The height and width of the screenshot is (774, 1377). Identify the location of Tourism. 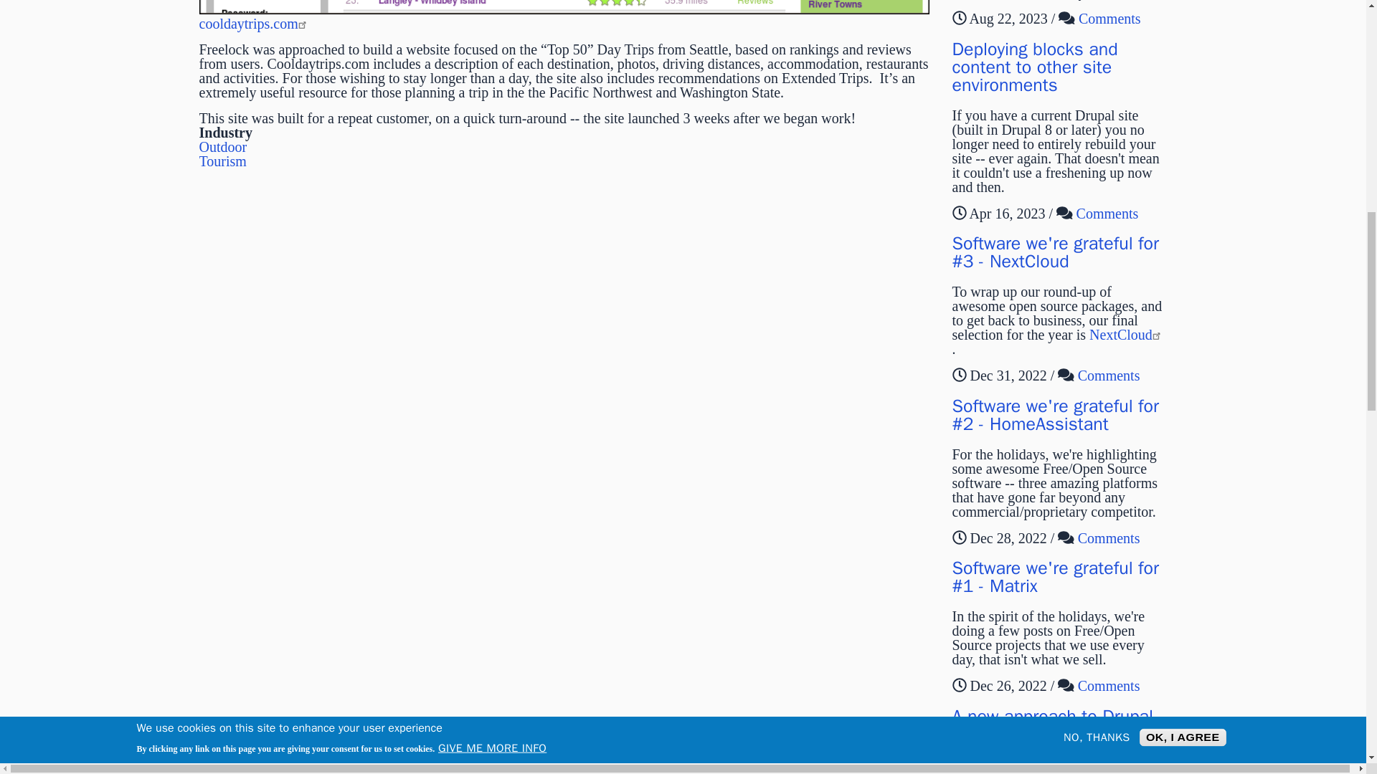
(222, 161).